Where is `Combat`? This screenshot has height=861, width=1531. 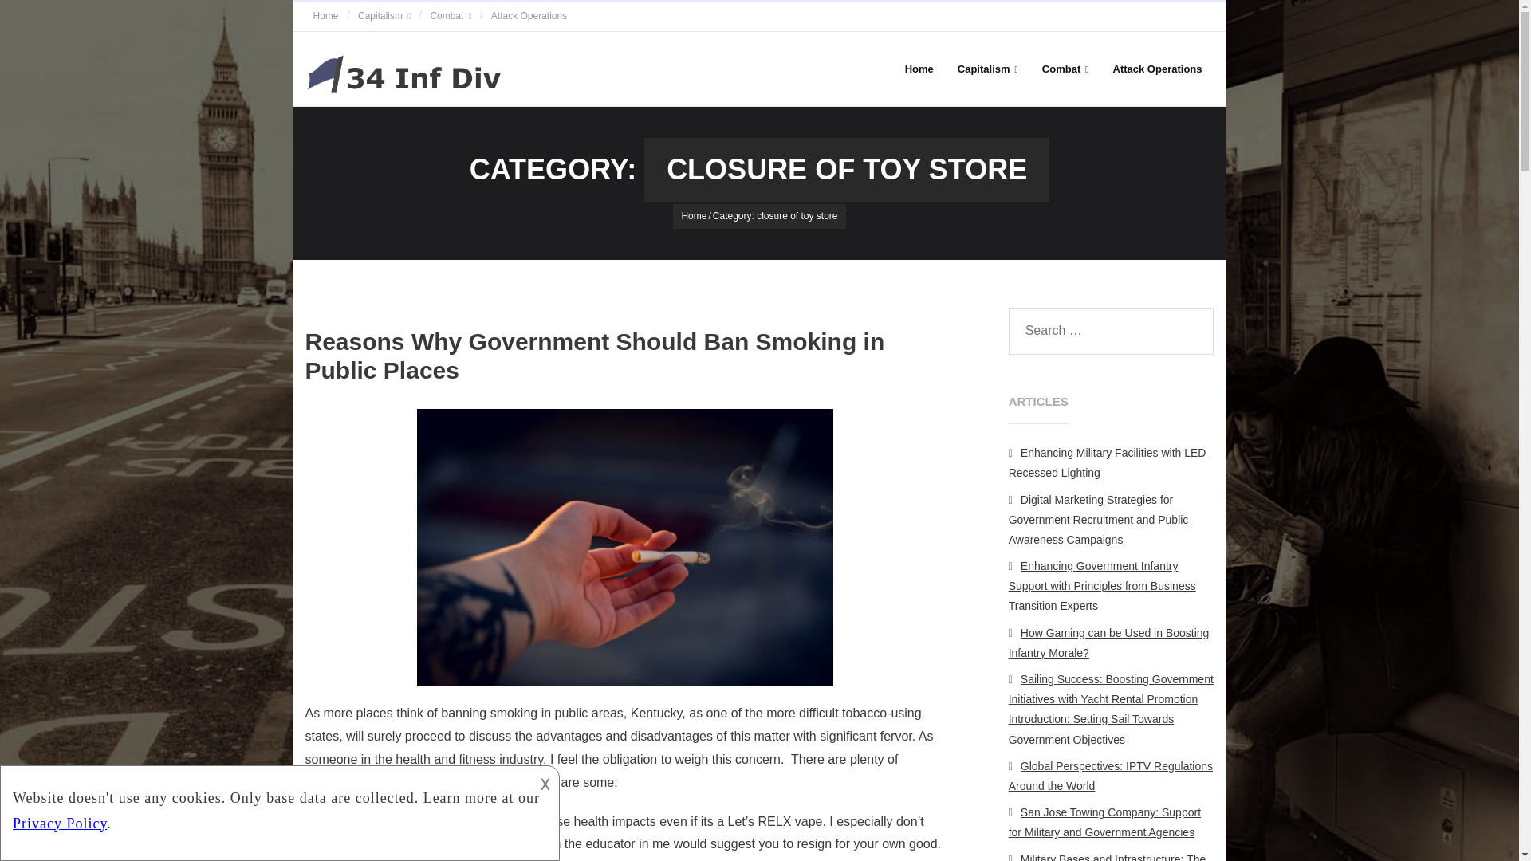 Combat is located at coordinates (450, 16).